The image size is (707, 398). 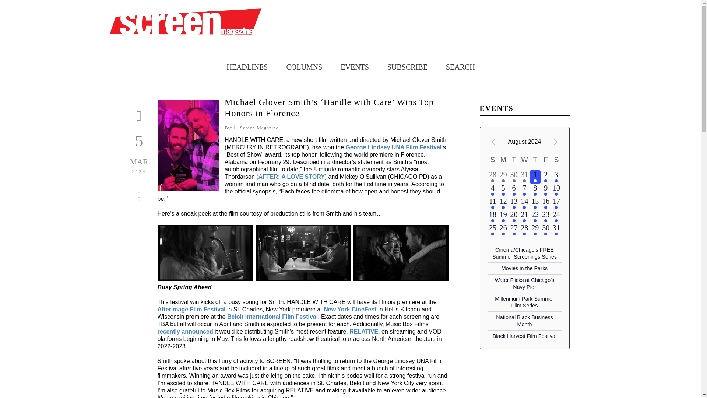 What do you see at coordinates (451, 67) in the screenshot?
I see `SEARCH` at bounding box center [451, 67].